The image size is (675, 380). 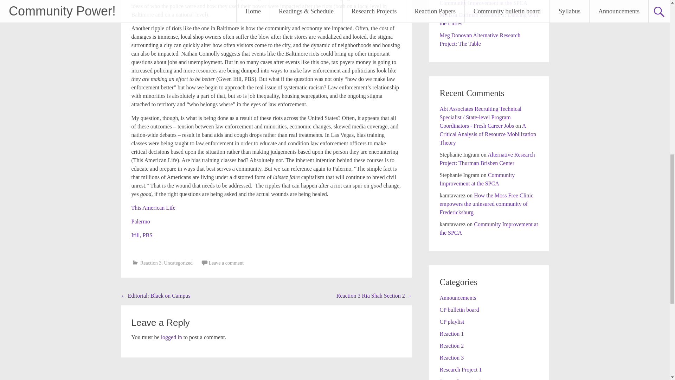 What do you see at coordinates (153, 208) in the screenshot?
I see `This American Life` at bounding box center [153, 208].